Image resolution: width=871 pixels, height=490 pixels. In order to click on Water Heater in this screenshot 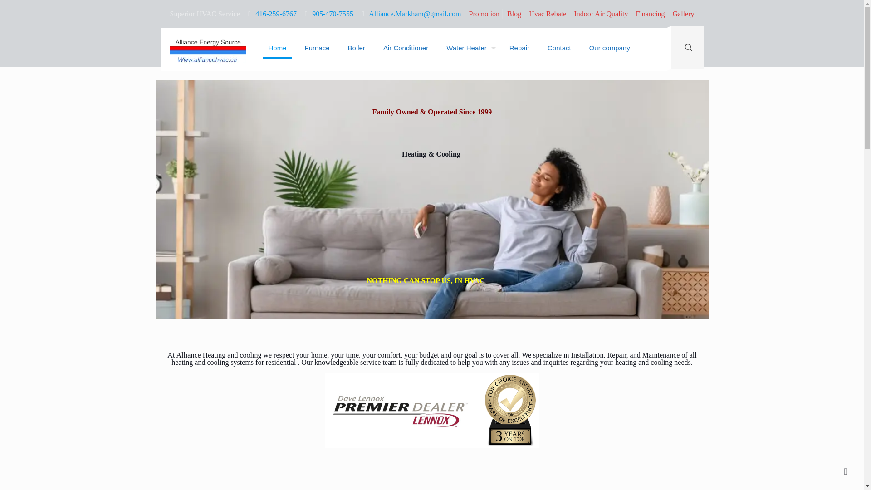, I will do `click(468, 48)`.